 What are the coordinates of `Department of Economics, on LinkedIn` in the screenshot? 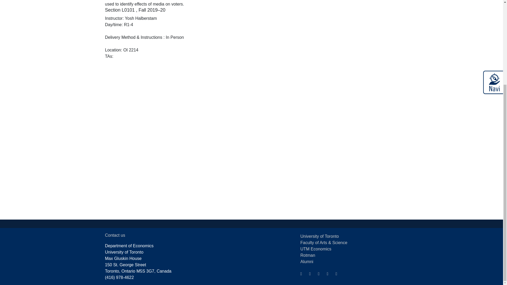 It's located at (312, 273).